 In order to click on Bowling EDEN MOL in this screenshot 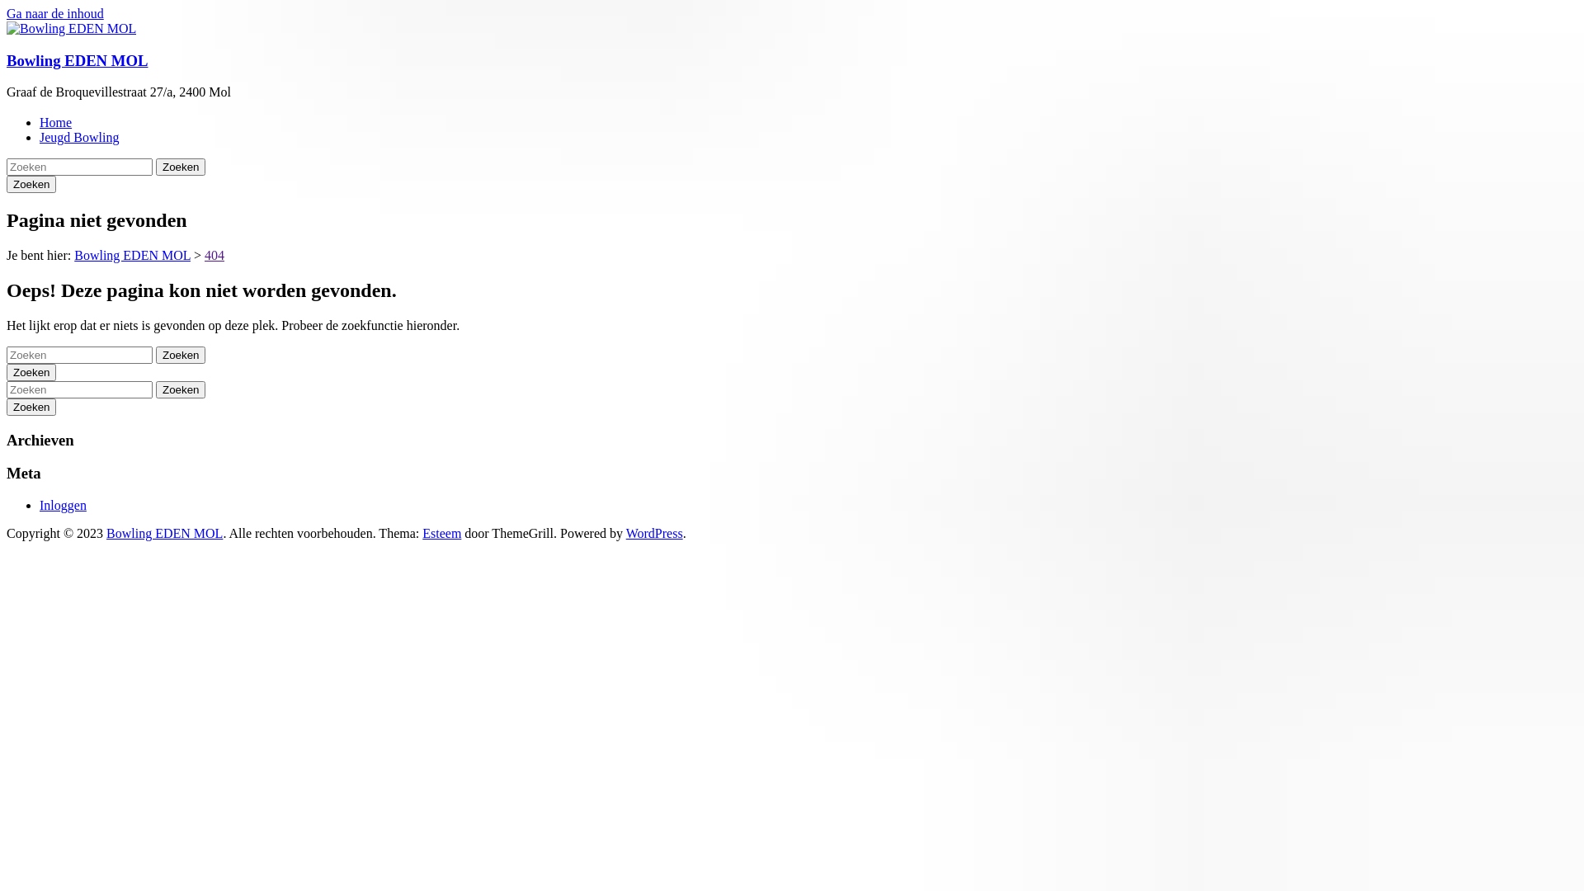, I will do `click(132, 256)`.